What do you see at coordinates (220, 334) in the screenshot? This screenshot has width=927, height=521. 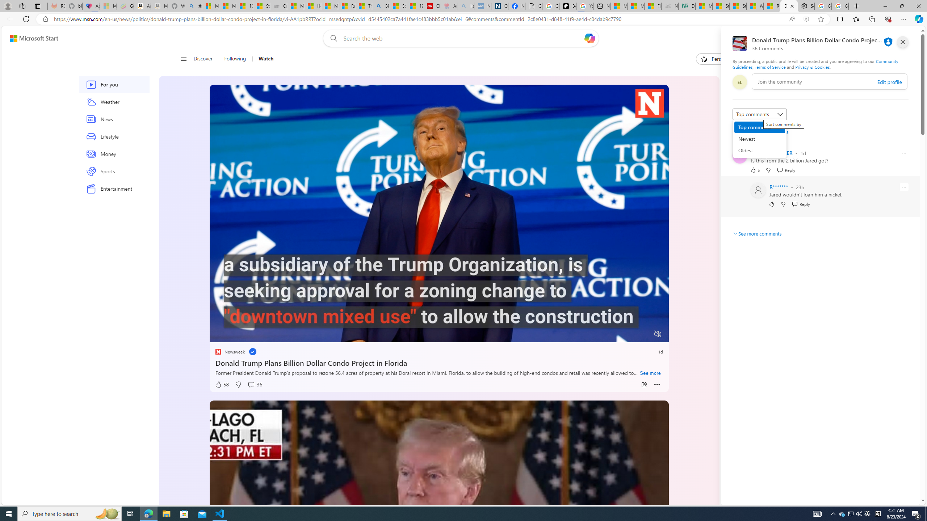 I see `Pause` at bounding box center [220, 334].